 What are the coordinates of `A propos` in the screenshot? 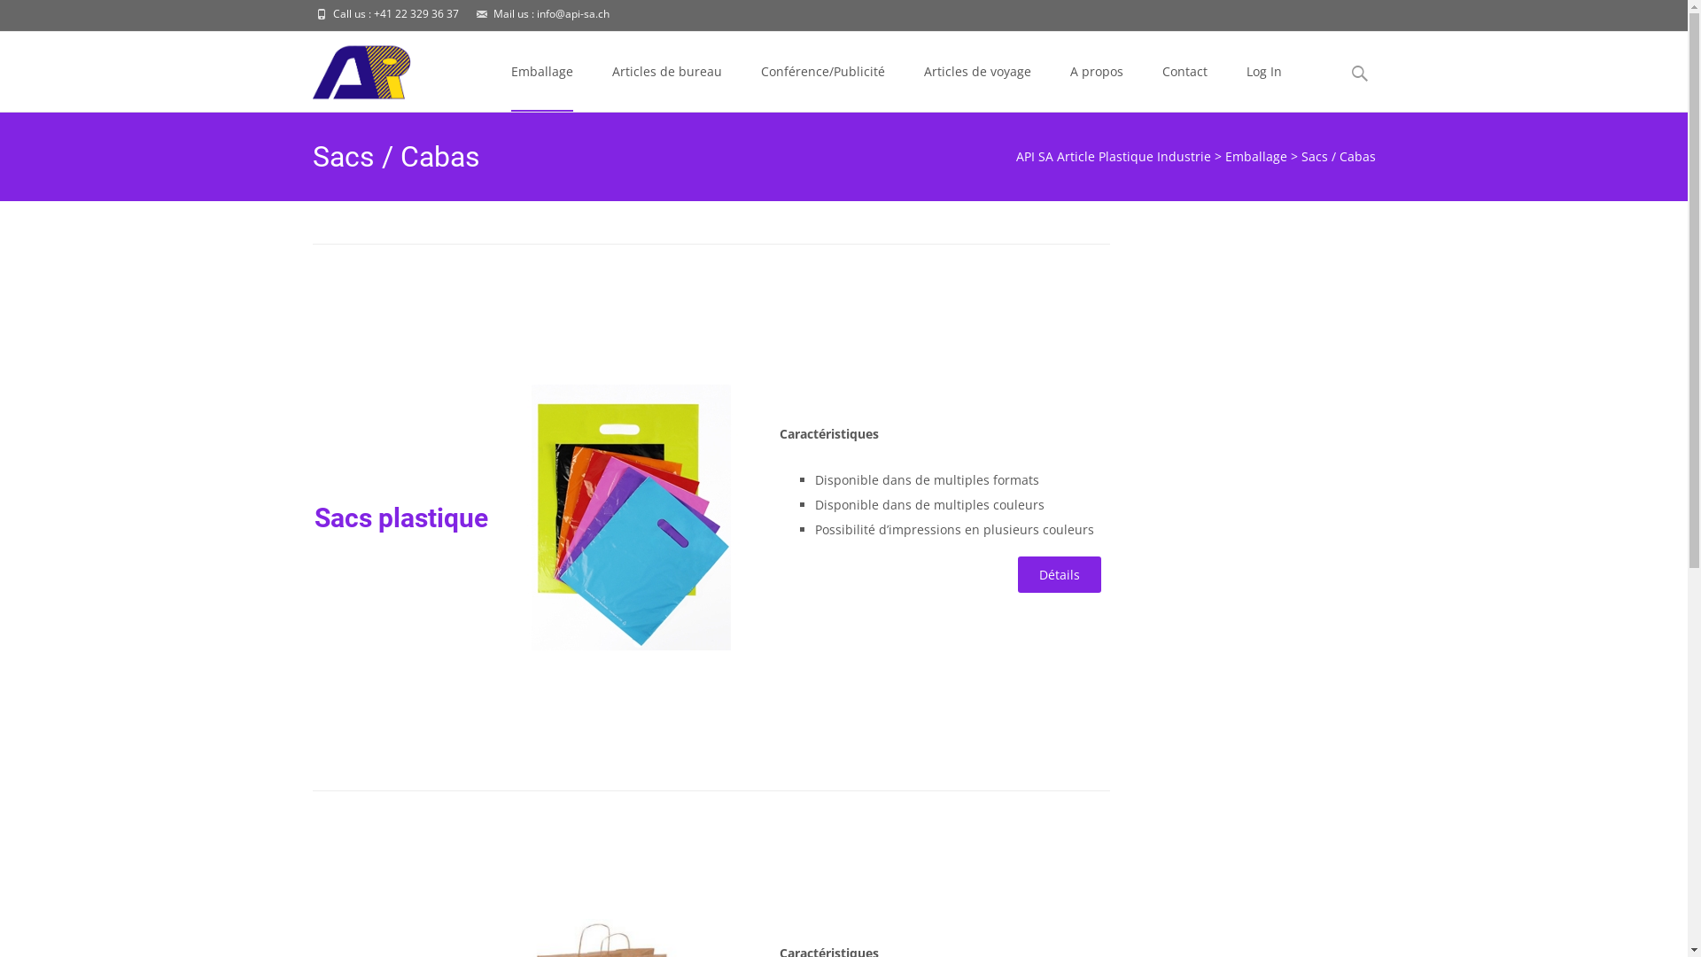 It's located at (1097, 72).